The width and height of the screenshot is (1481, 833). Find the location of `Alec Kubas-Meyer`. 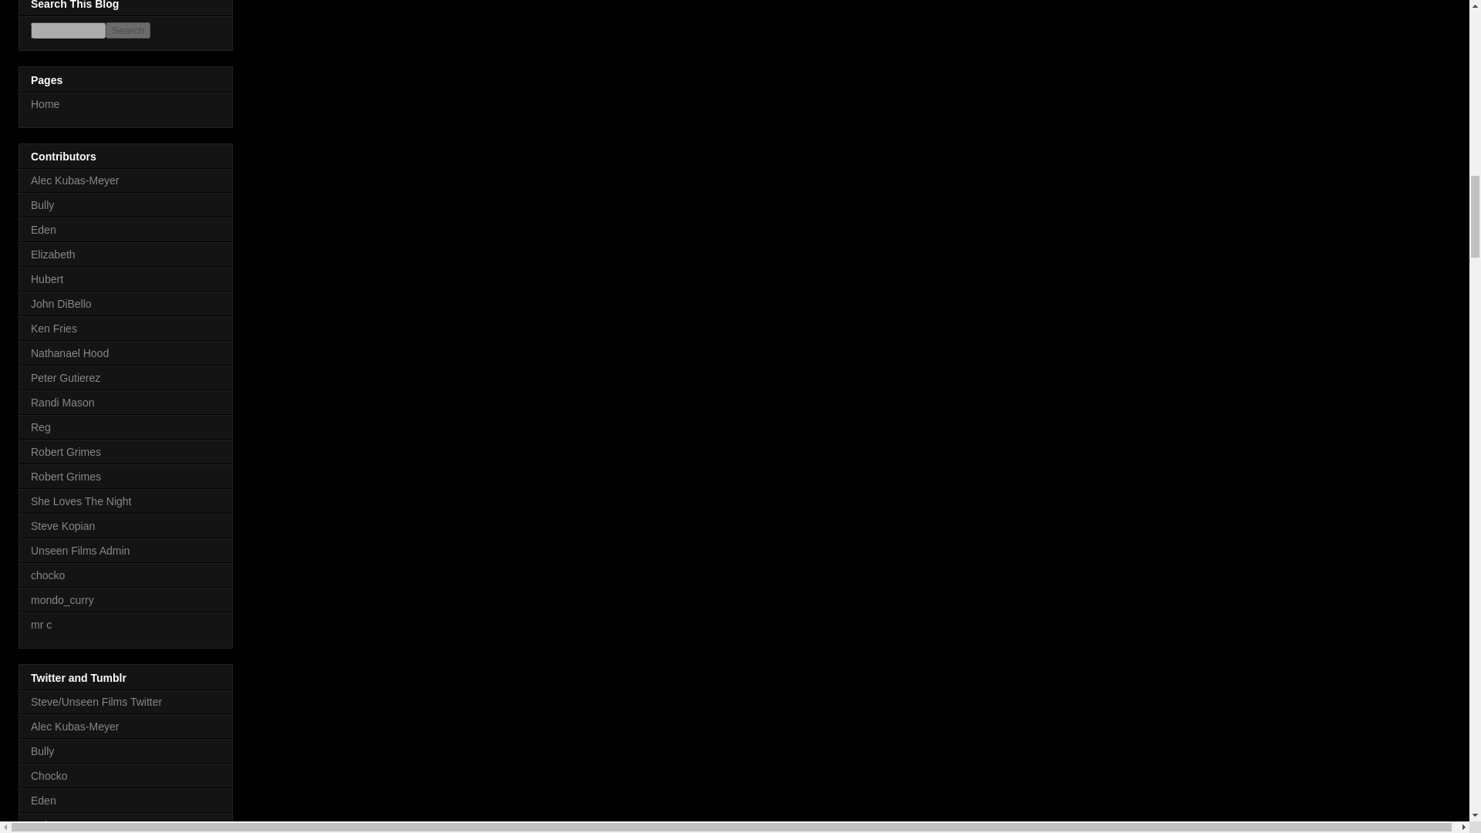

Alec Kubas-Meyer is located at coordinates (74, 180).